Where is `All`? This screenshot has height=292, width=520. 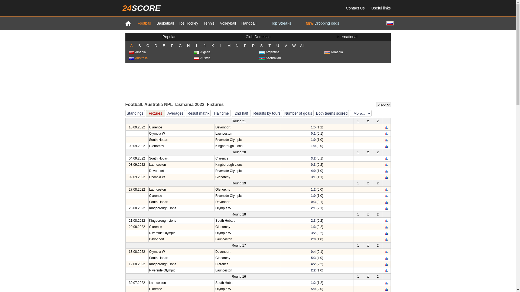 All is located at coordinates (302, 46).